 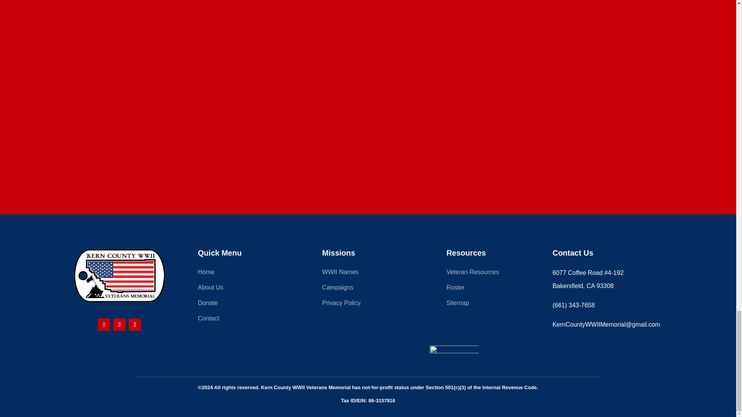 What do you see at coordinates (492, 289) in the screenshot?
I see `Roster` at bounding box center [492, 289].